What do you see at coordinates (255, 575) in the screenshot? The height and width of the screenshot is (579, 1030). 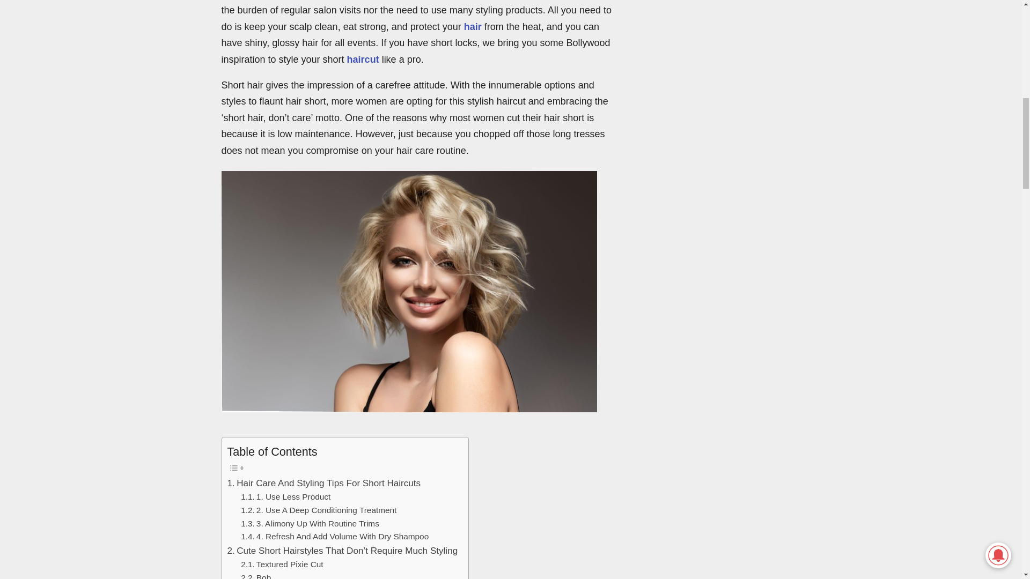 I see `Bob` at bounding box center [255, 575].